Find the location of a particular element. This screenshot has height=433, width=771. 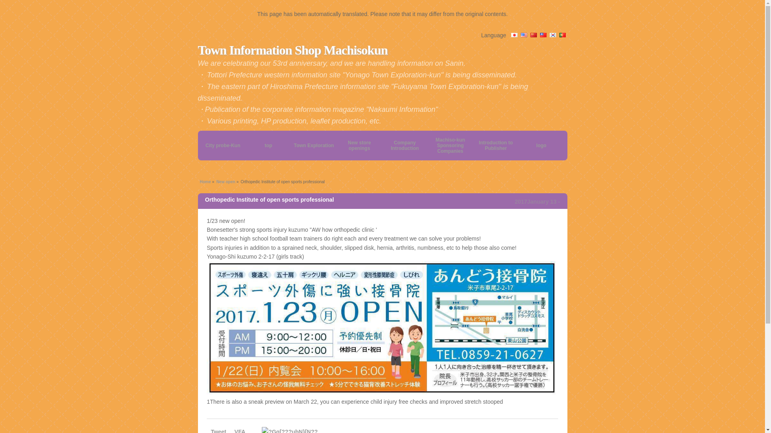

Tweet is located at coordinates (218, 431).